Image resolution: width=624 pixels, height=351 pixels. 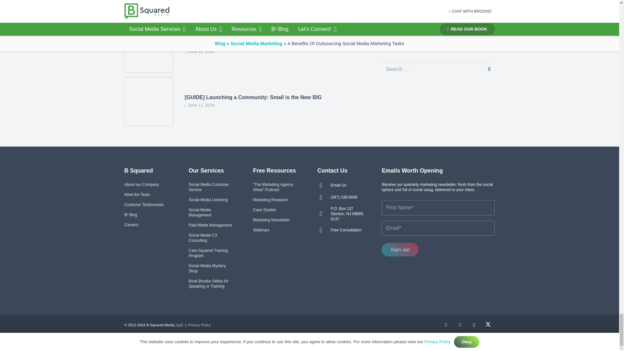 I want to click on Contact Us, so click(x=324, y=197).